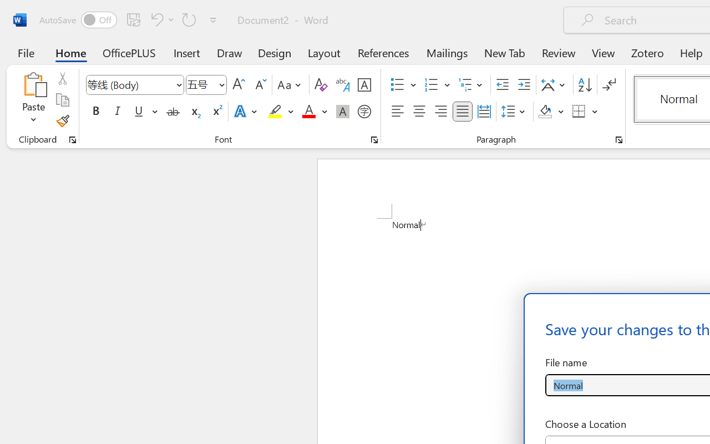 This screenshot has width=710, height=444. I want to click on Enclose Characters..., so click(364, 112).